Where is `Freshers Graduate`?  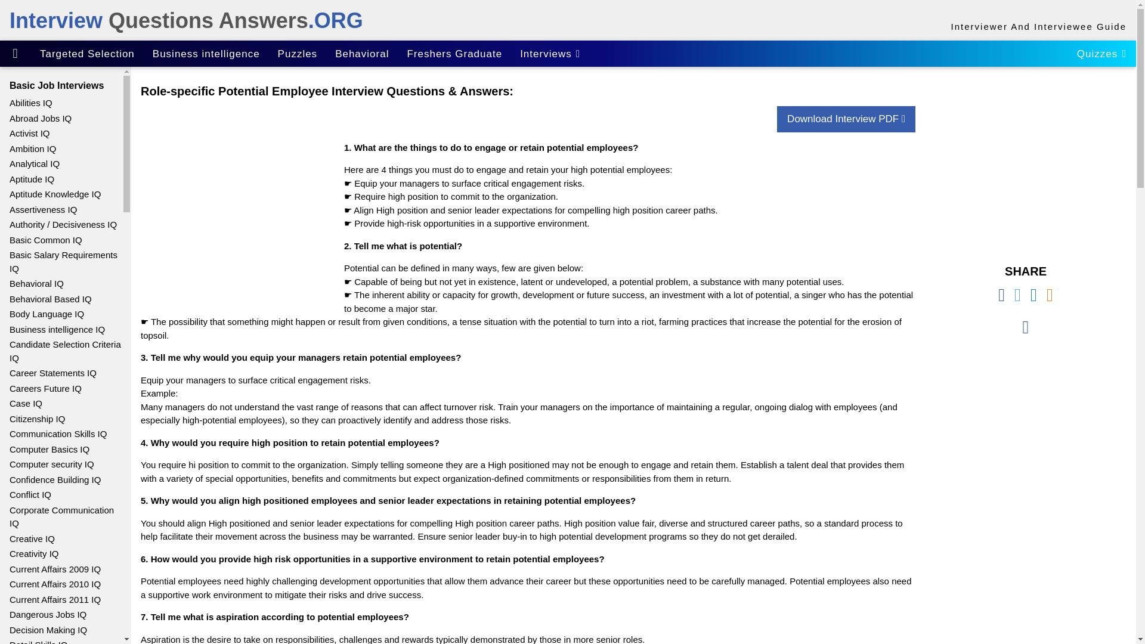
Freshers Graduate is located at coordinates (454, 54).